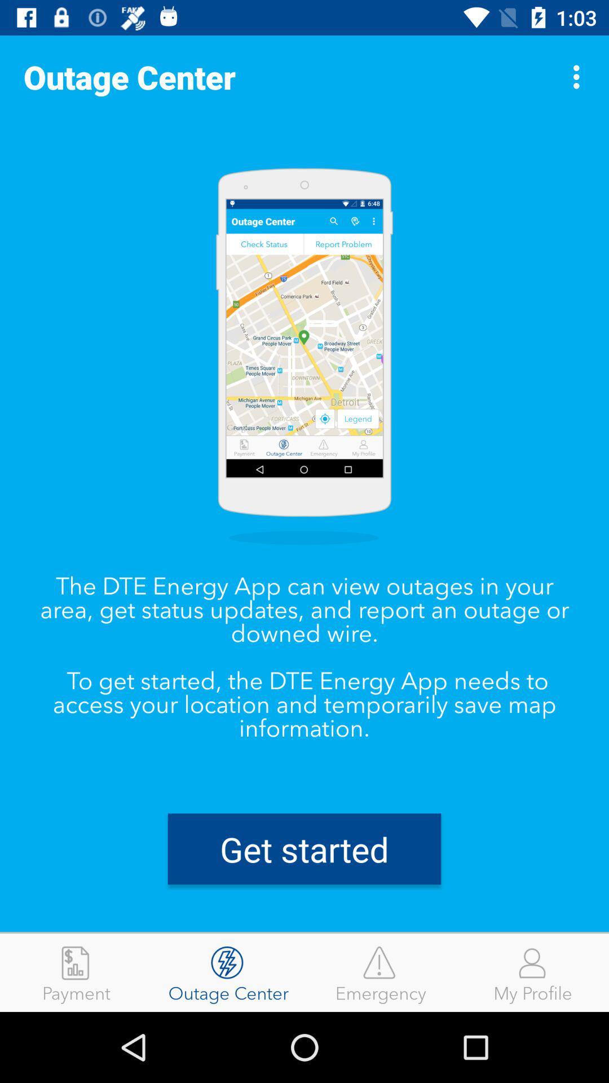  What do you see at coordinates (580, 77) in the screenshot?
I see `tap icon next to outage center item` at bounding box center [580, 77].